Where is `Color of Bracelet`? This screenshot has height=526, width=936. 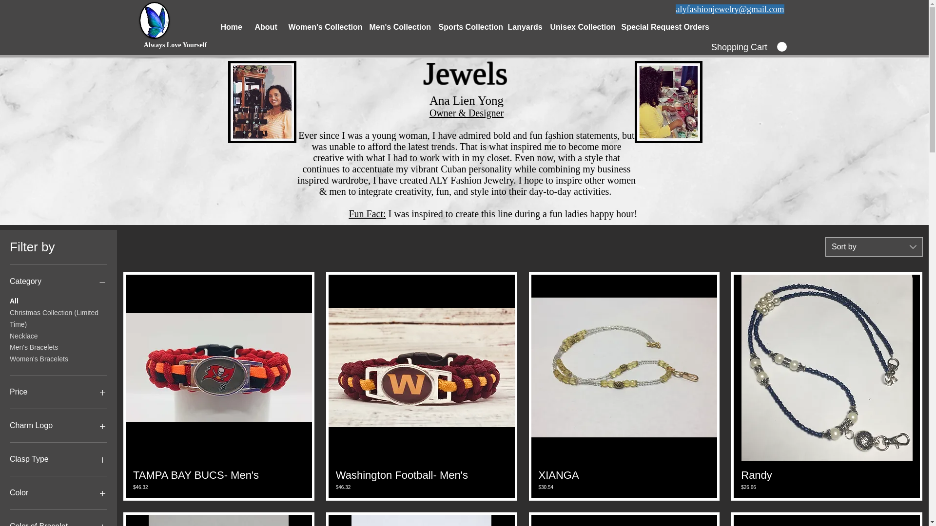
Color of Bracelet is located at coordinates (58, 523).